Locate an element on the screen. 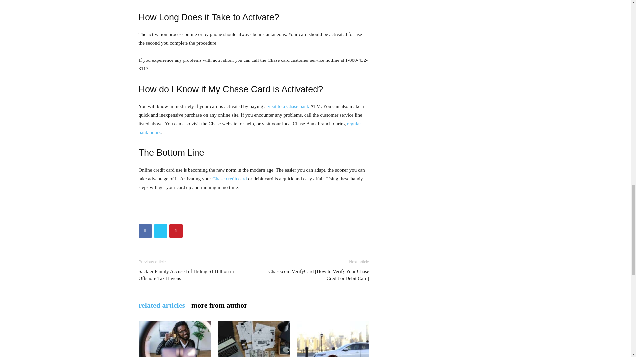 The width and height of the screenshot is (636, 357). bottomFacebookLike is located at coordinates (188, 216).